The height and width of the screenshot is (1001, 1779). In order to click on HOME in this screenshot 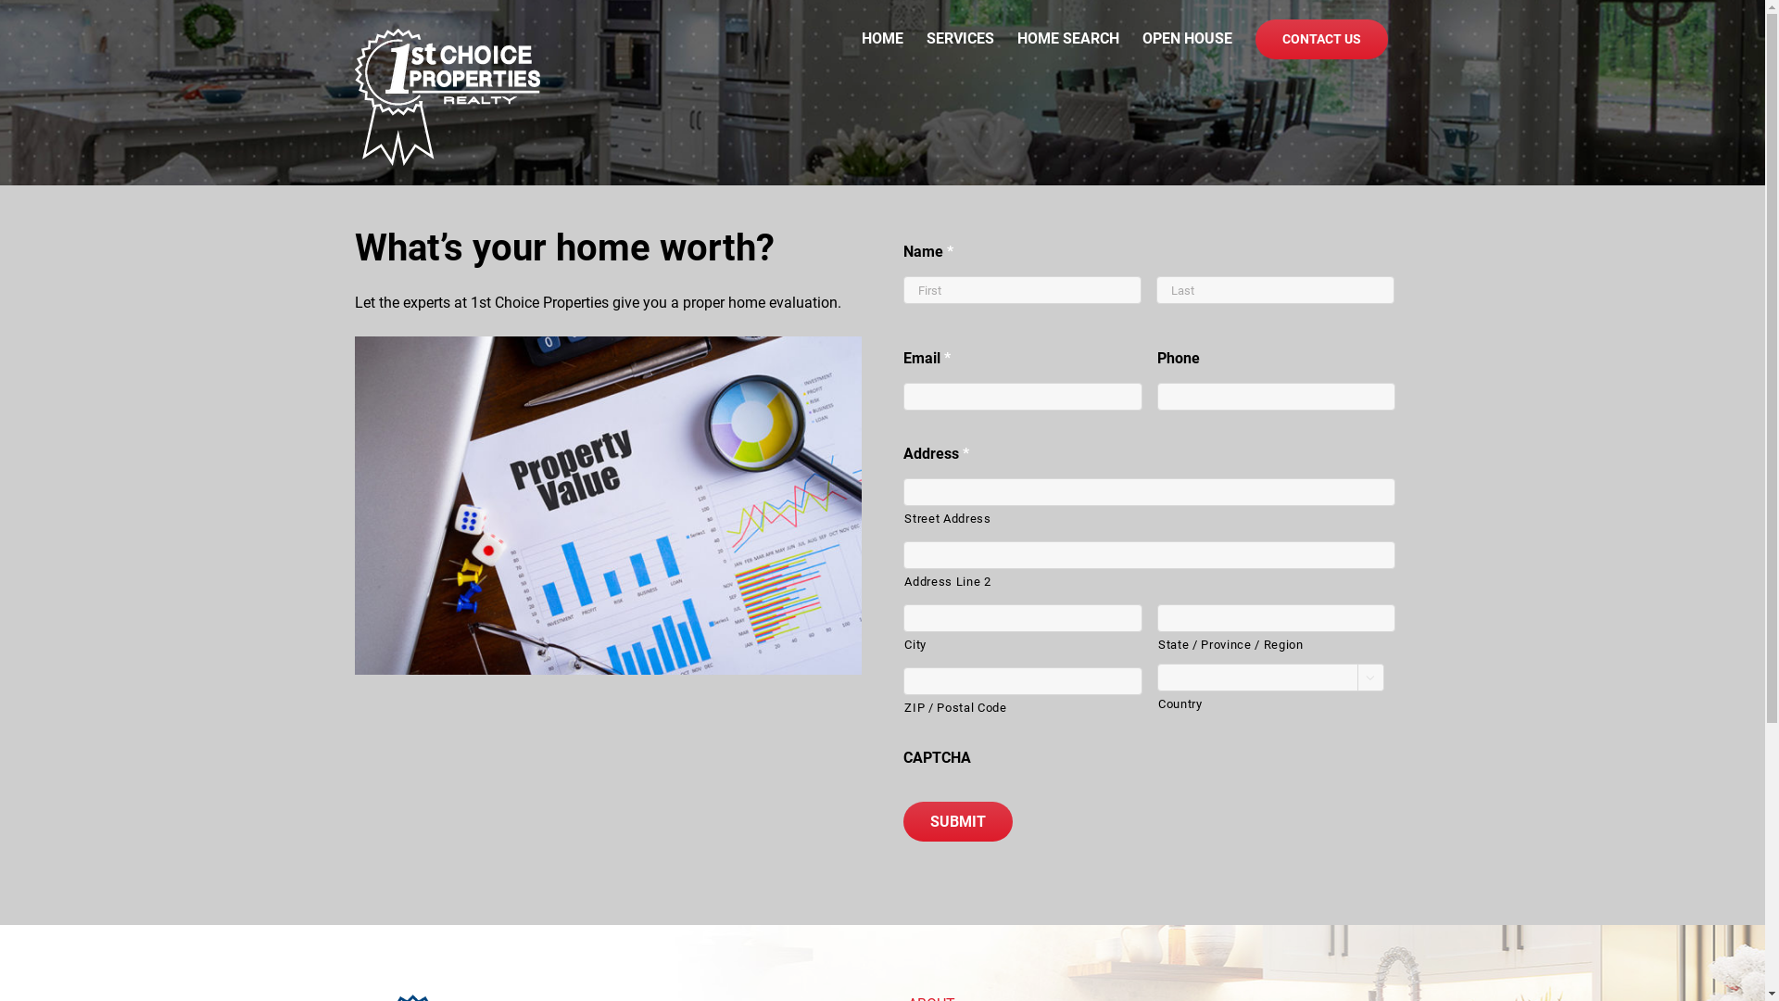, I will do `click(882, 39)`.